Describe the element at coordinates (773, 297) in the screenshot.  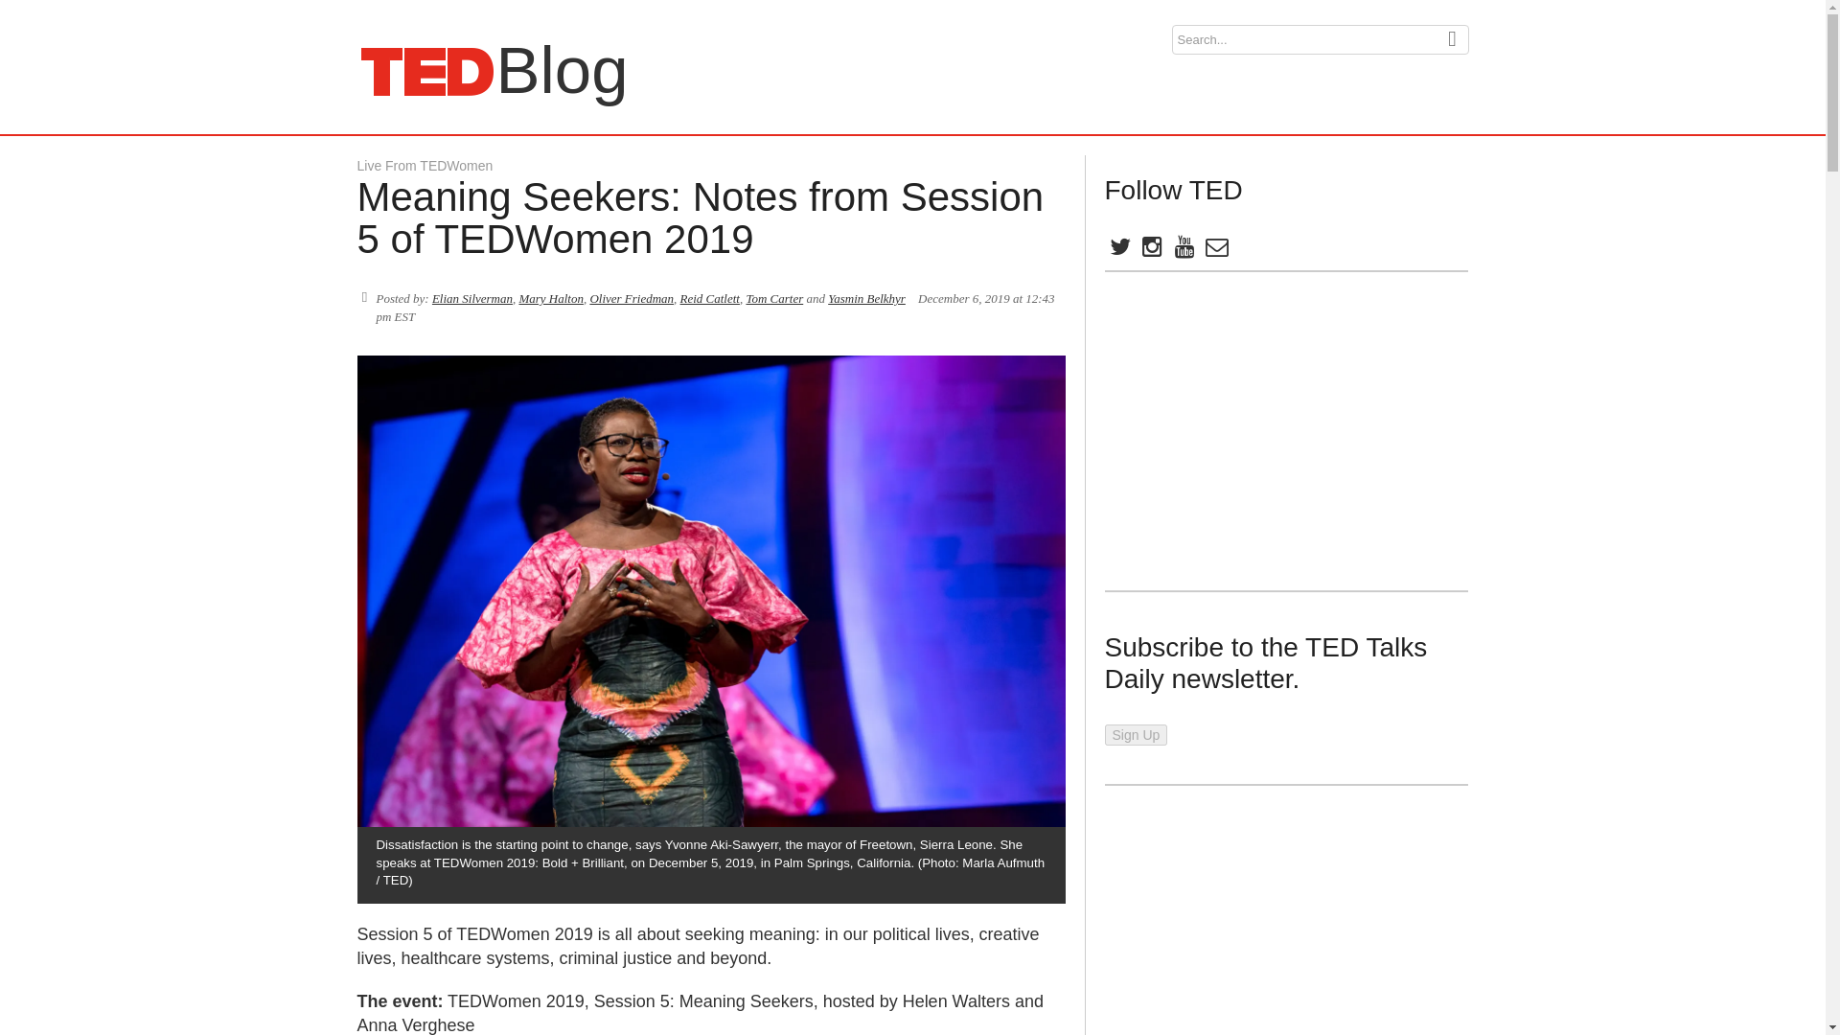
I see `Twitter` at that location.